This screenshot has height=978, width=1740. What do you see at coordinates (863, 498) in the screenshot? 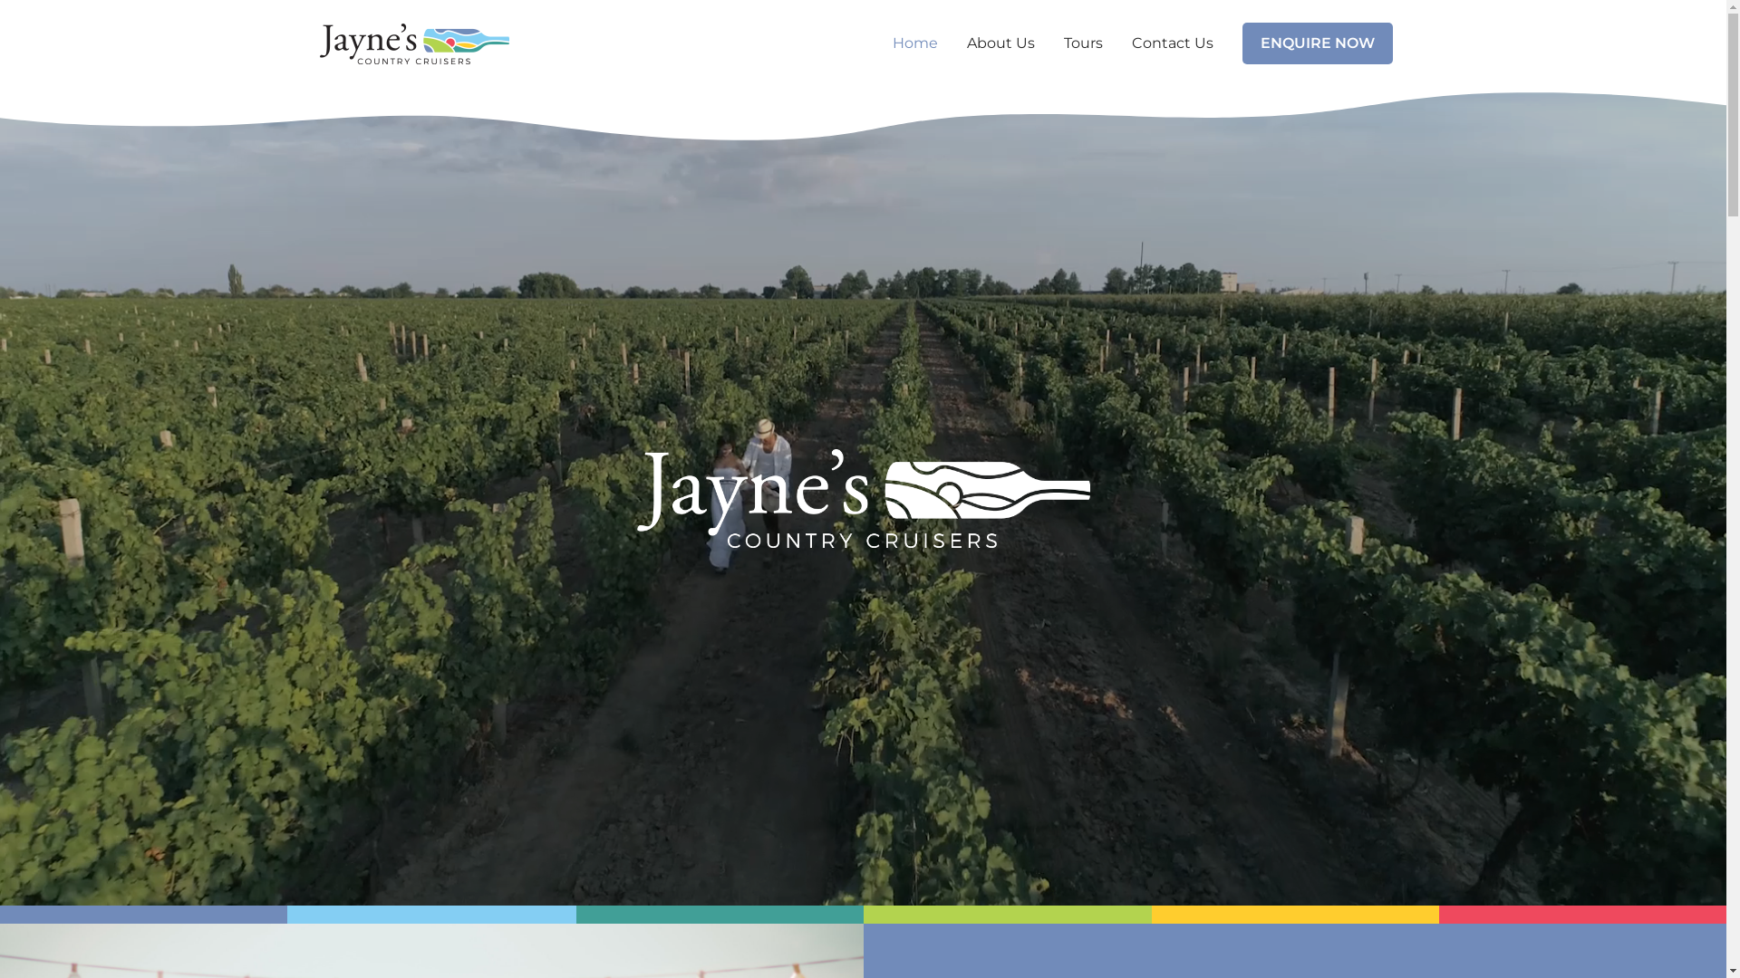
I see `201105_JCC_WhiteLogo_v01` at bounding box center [863, 498].